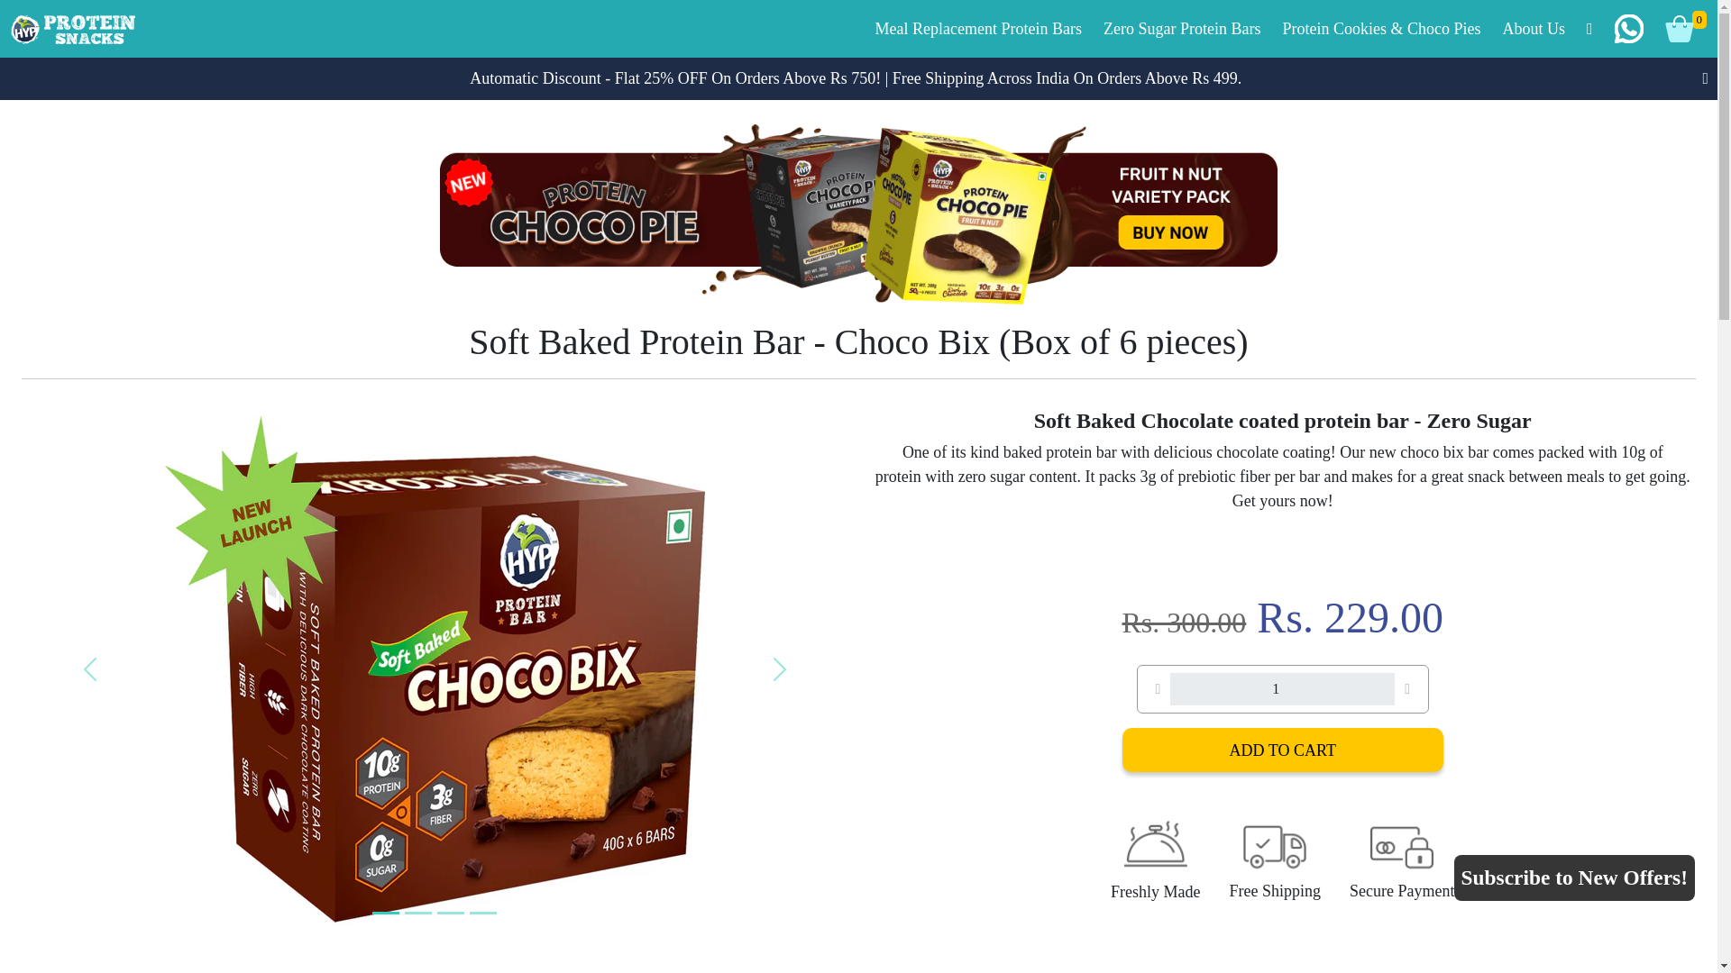 The height and width of the screenshot is (973, 1731). I want to click on Meal Replacement Protein Bars, so click(977, 27).